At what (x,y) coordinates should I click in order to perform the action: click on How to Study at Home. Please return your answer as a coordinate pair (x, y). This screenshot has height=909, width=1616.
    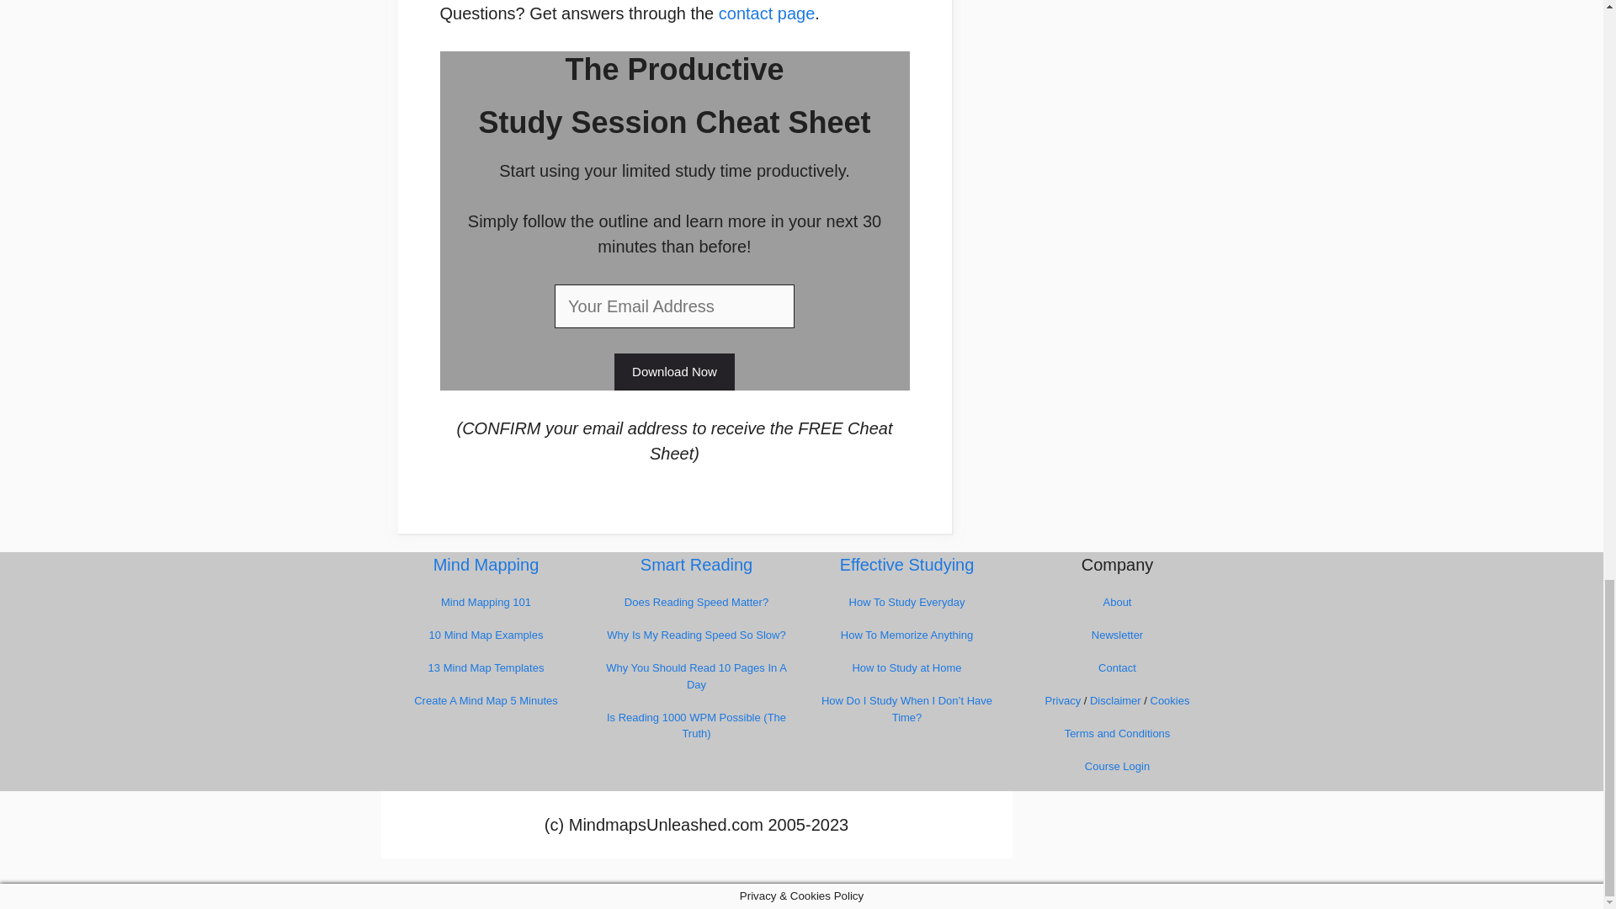
    Looking at the image, I should click on (906, 668).